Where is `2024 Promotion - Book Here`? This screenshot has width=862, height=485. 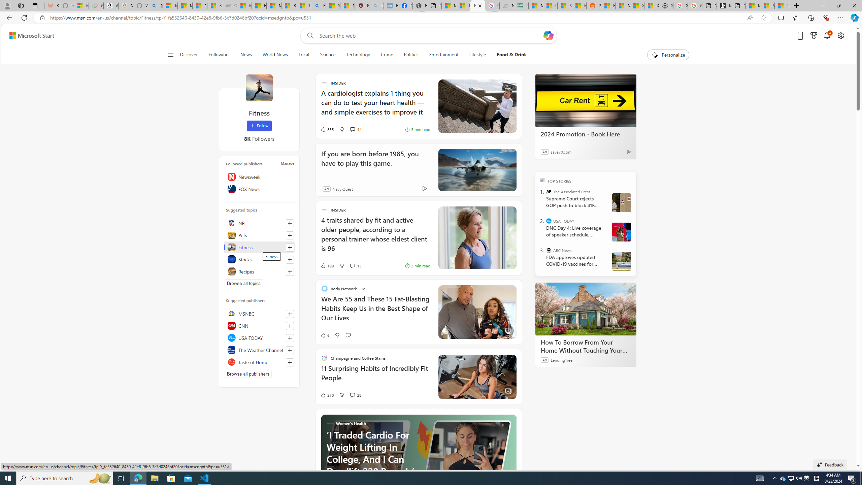
2024 Promotion - Book Here is located at coordinates (586, 100).